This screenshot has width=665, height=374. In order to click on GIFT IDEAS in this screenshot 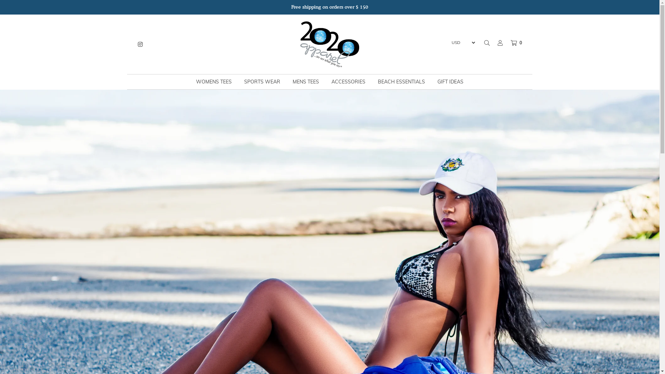, I will do `click(450, 82)`.